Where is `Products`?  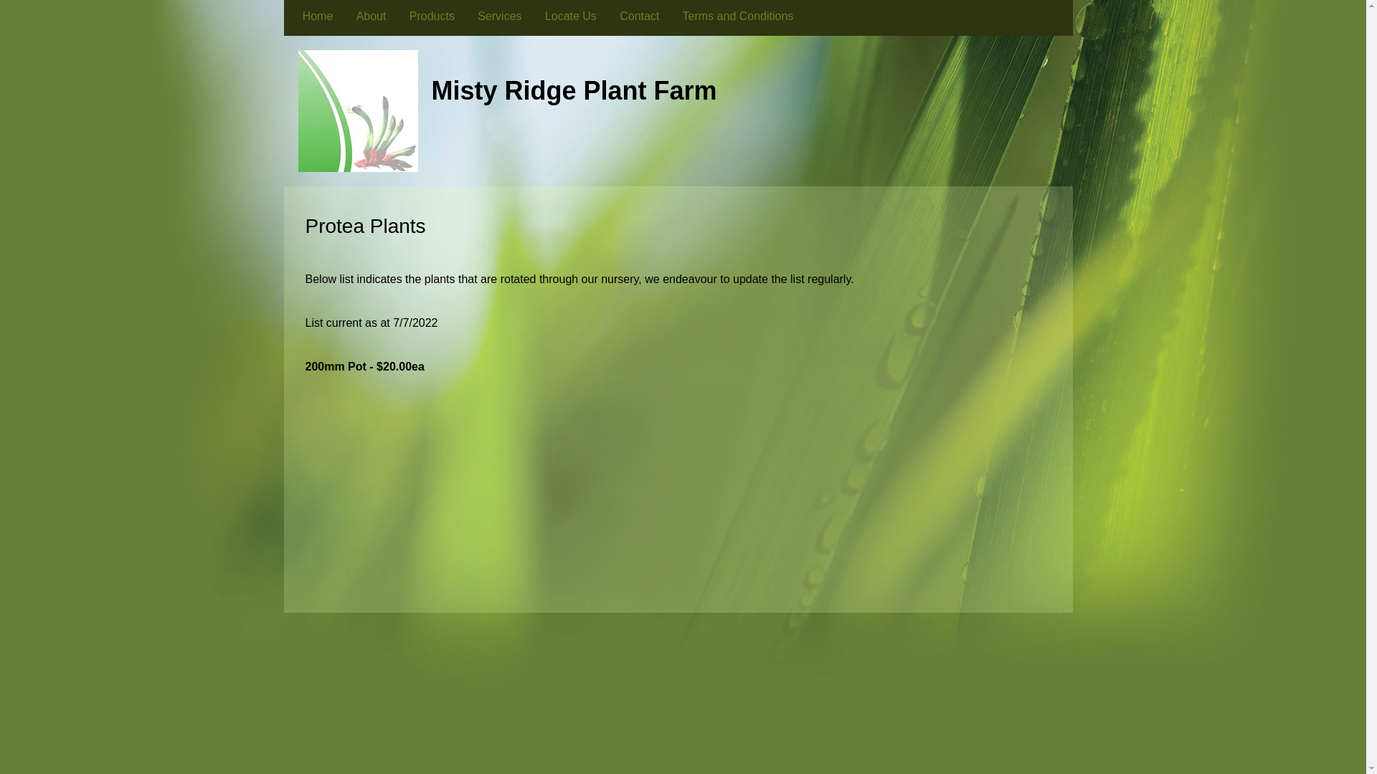 Products is located at coordinates (432, 16).